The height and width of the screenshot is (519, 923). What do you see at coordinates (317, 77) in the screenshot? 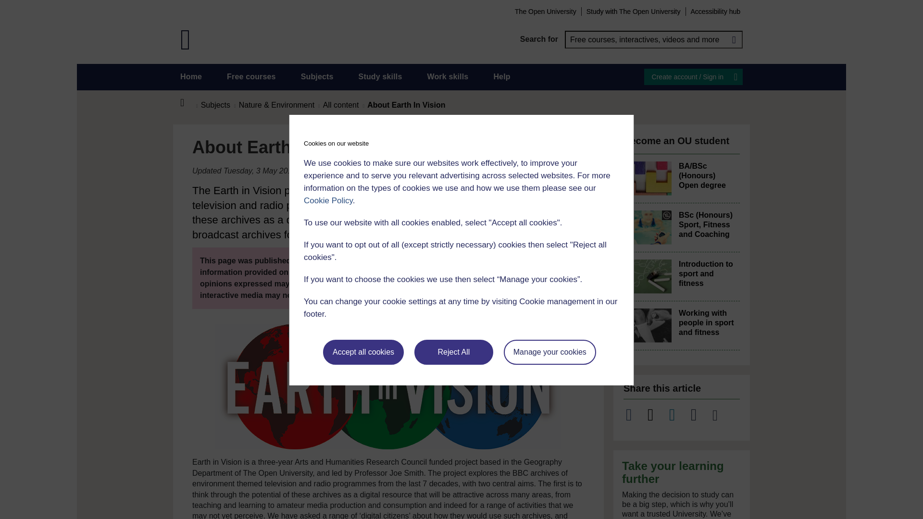
I see `Subjects` at bounding box center [317, 77].